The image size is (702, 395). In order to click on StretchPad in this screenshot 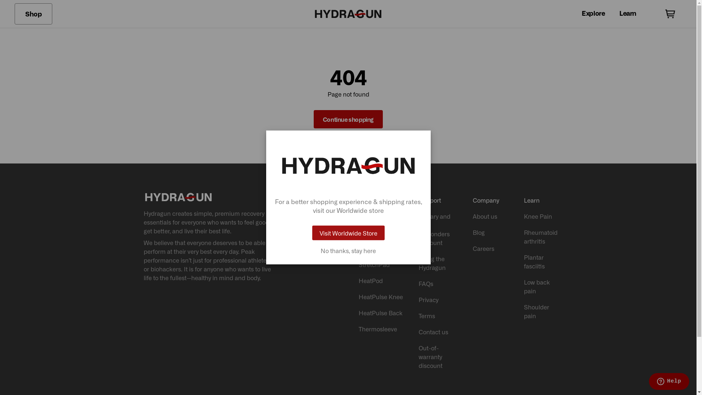, I will do `click(381, 264)`.